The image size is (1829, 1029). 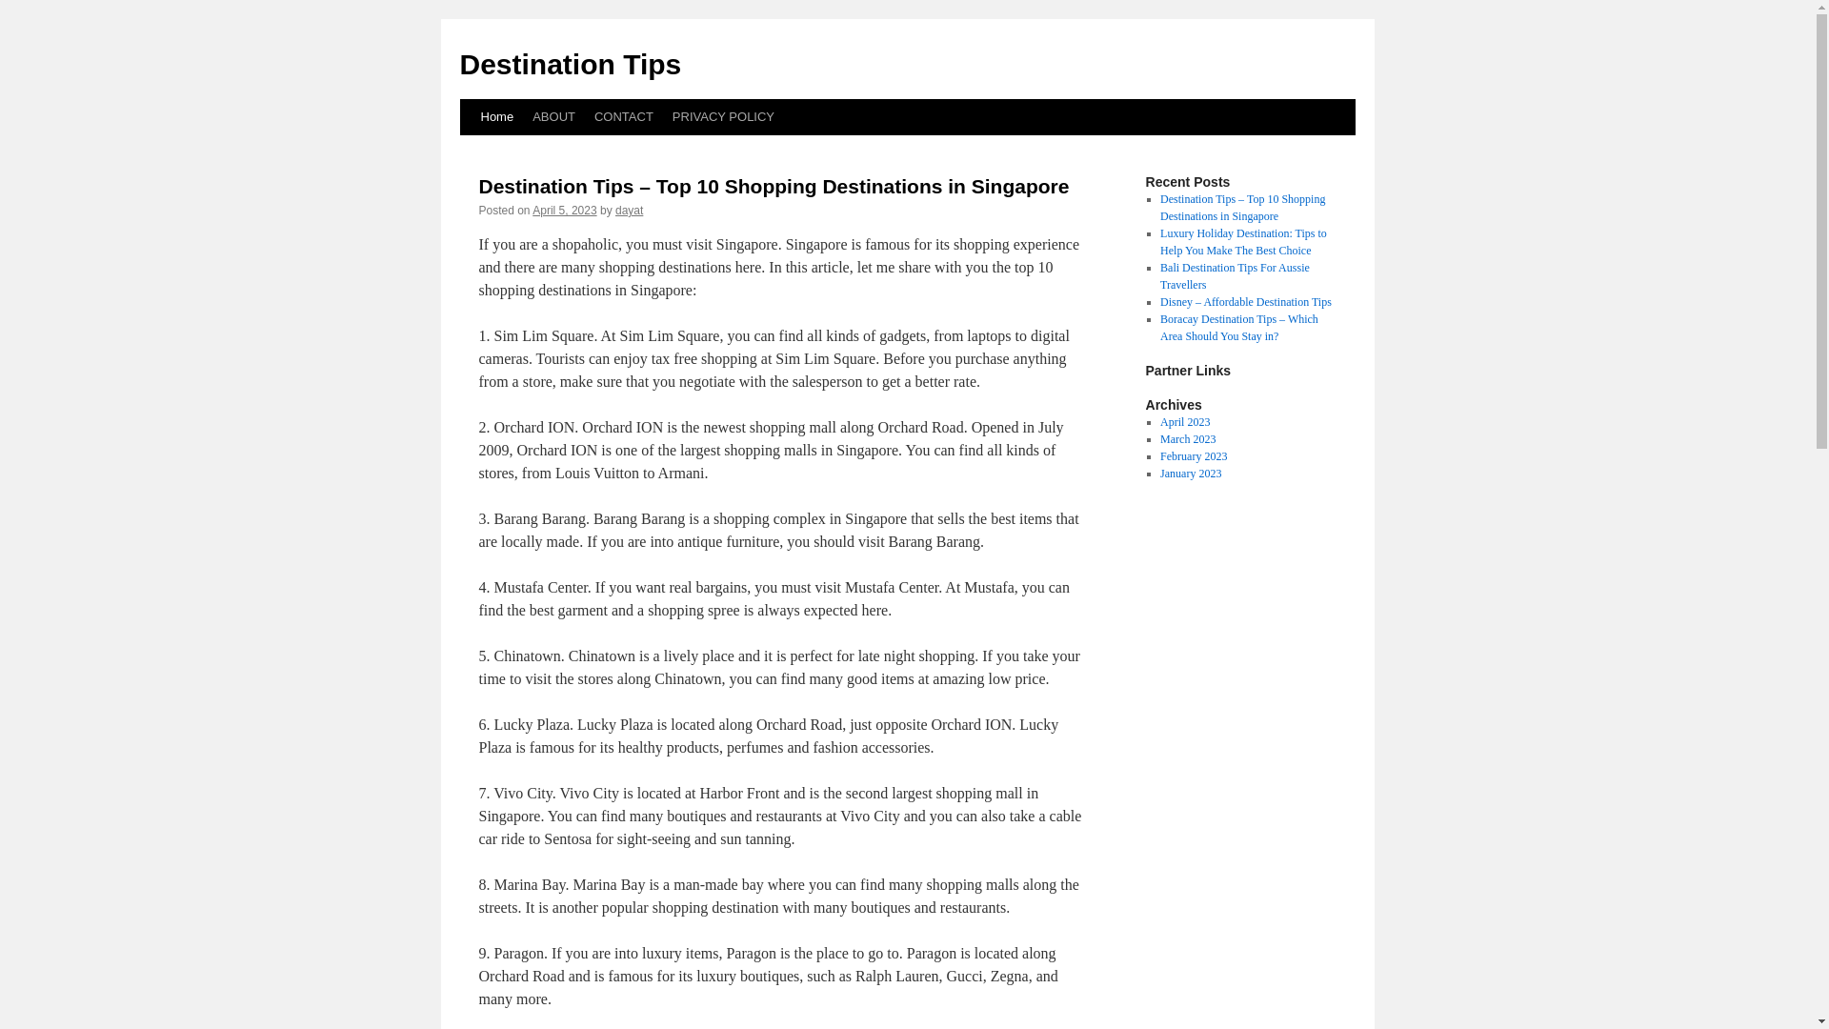 I want to click on February 2023, so click(x=1193, y=455).